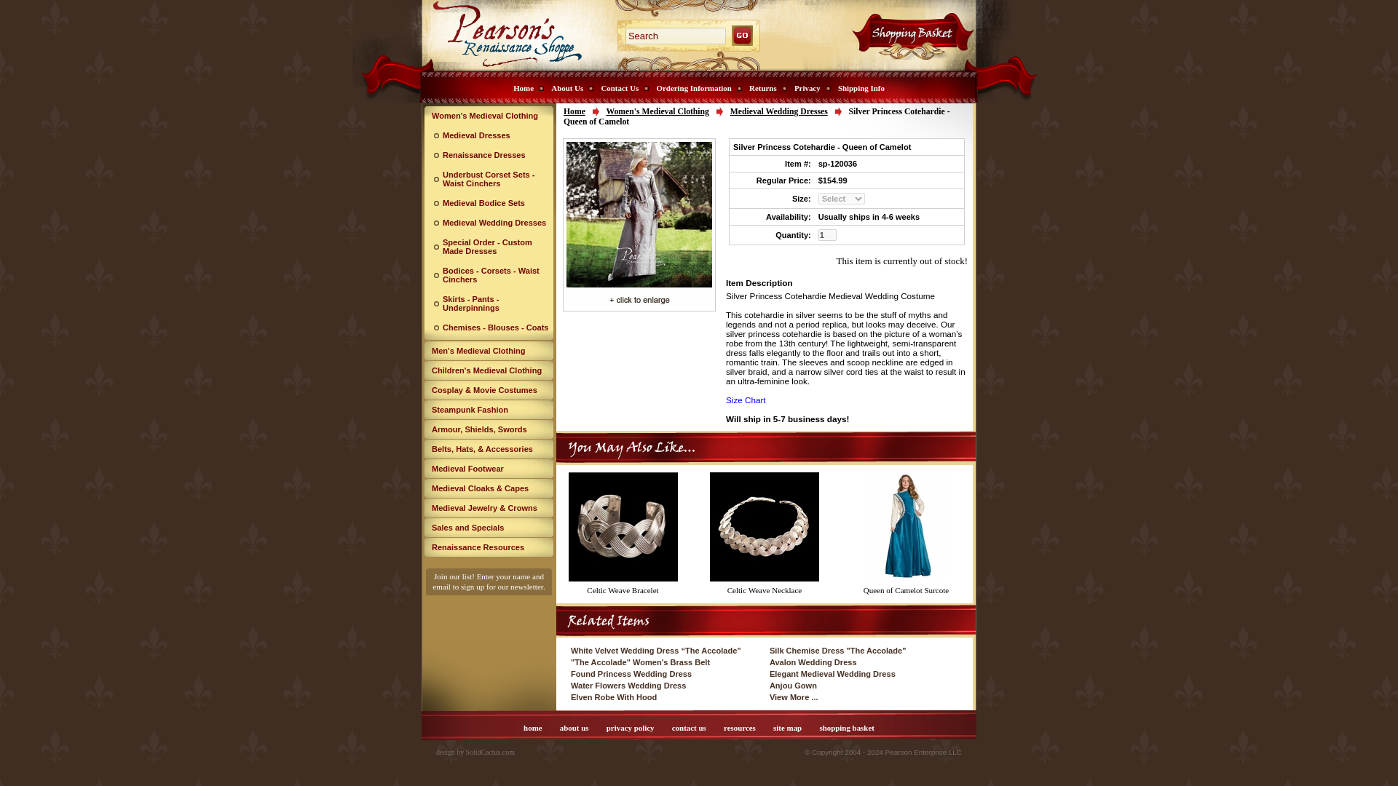 The width and height of the screenshot is (1398, 786). Describe the element at coordinates (489, 115) in the screenshot. I see `Women's Medieval Clothing` at that location.